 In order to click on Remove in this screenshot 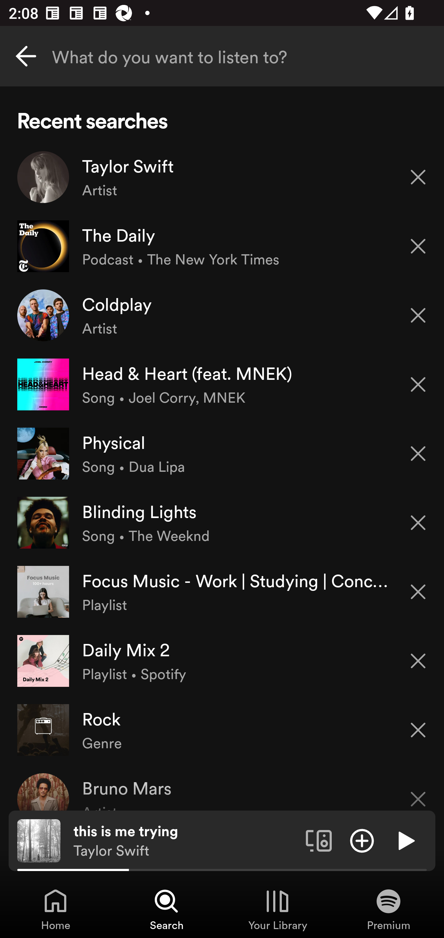, I will do `click(418, 384)`.